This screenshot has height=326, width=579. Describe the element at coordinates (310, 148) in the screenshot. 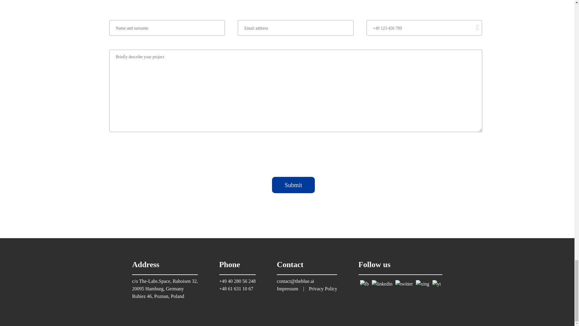

I see `Privacy Policy` at that location.